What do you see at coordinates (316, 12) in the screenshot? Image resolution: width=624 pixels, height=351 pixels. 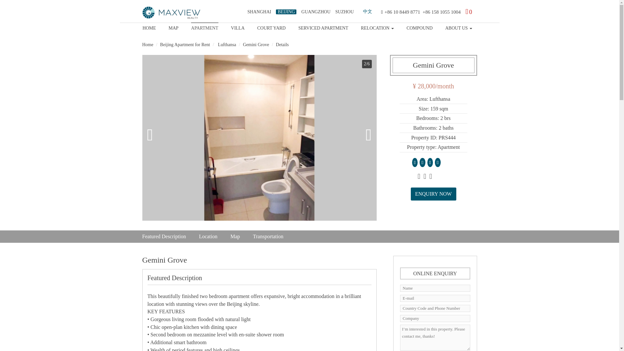 I see `Guangzhou` at bounding box center [316, 12].